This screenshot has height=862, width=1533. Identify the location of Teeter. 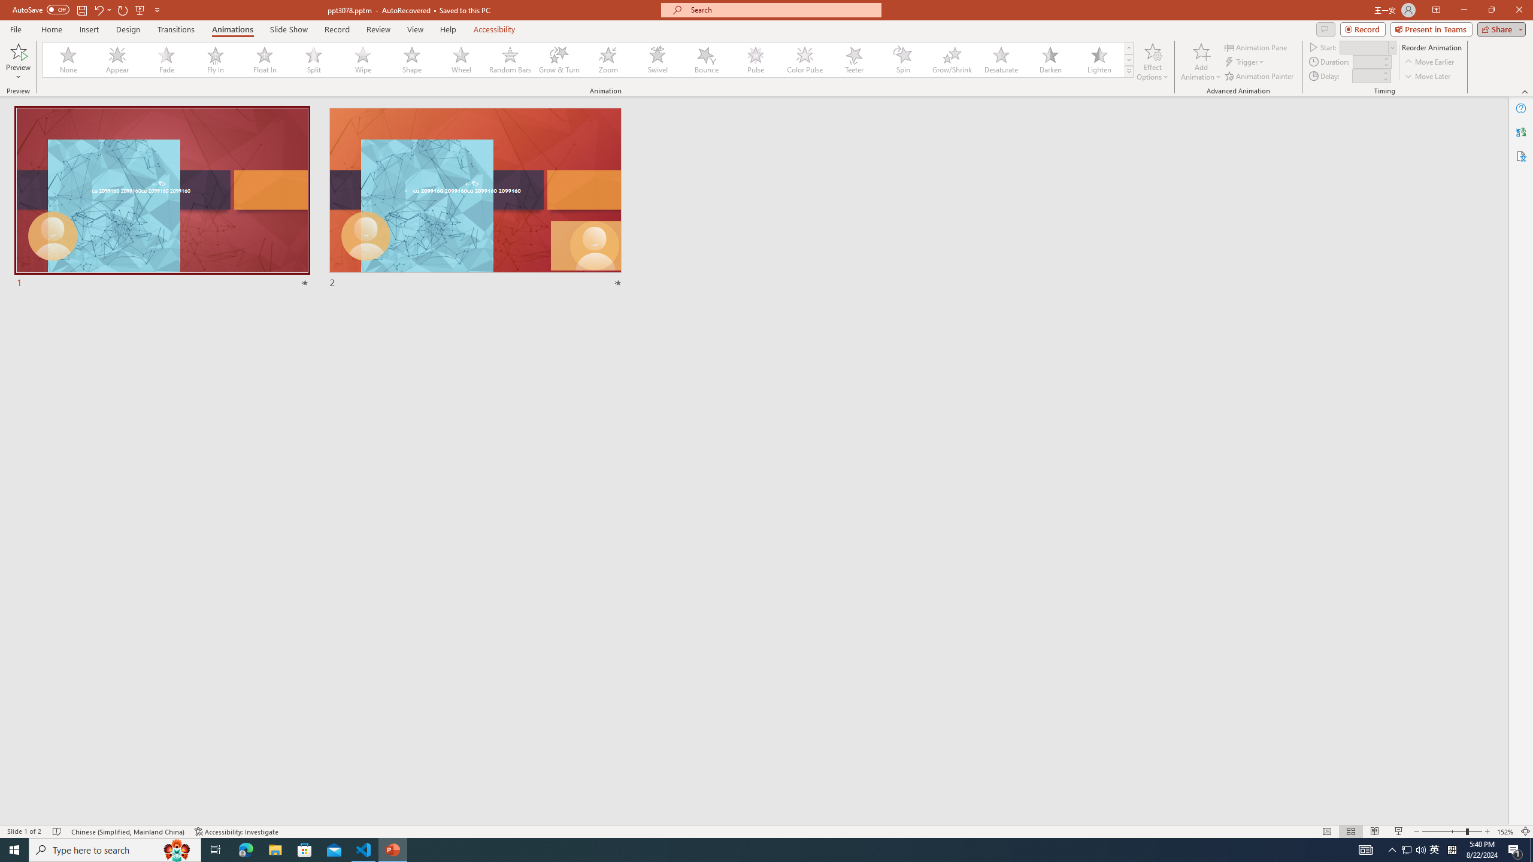
(853, 60).